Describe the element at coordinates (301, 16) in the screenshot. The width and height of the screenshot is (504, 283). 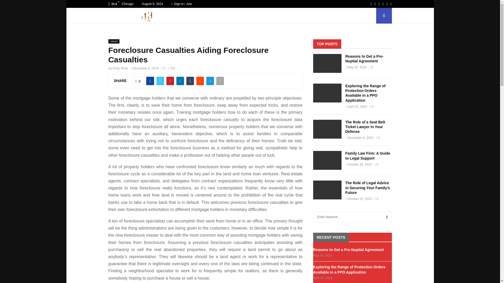
I see `LAWYER` at that location.